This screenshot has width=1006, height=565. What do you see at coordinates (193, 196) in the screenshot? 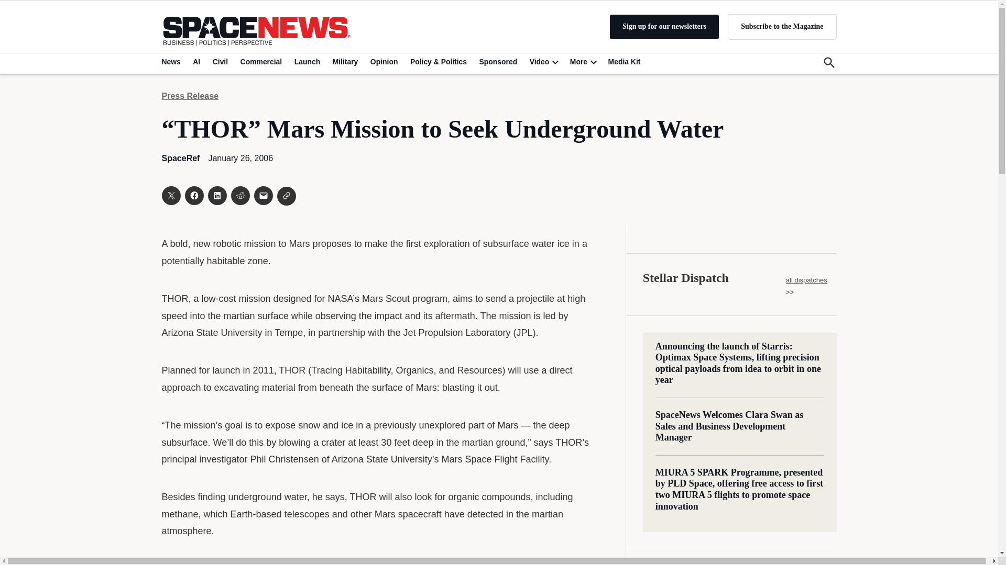
I see `Click to share on Facebook` at bounding box center [193, 196].